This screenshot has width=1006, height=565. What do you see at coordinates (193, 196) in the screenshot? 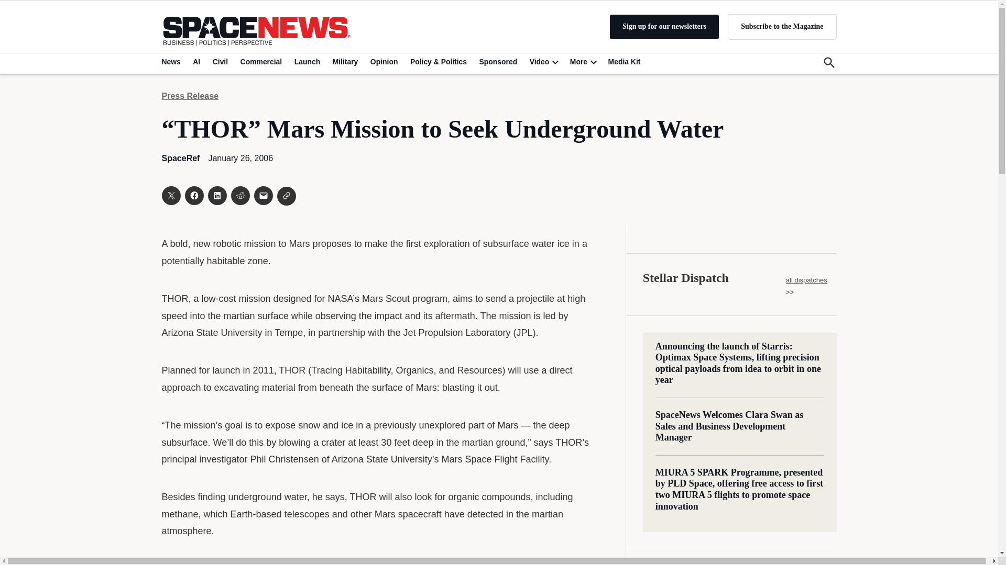
I see `Click to share on Facebook` at bounding box center [193, 196].